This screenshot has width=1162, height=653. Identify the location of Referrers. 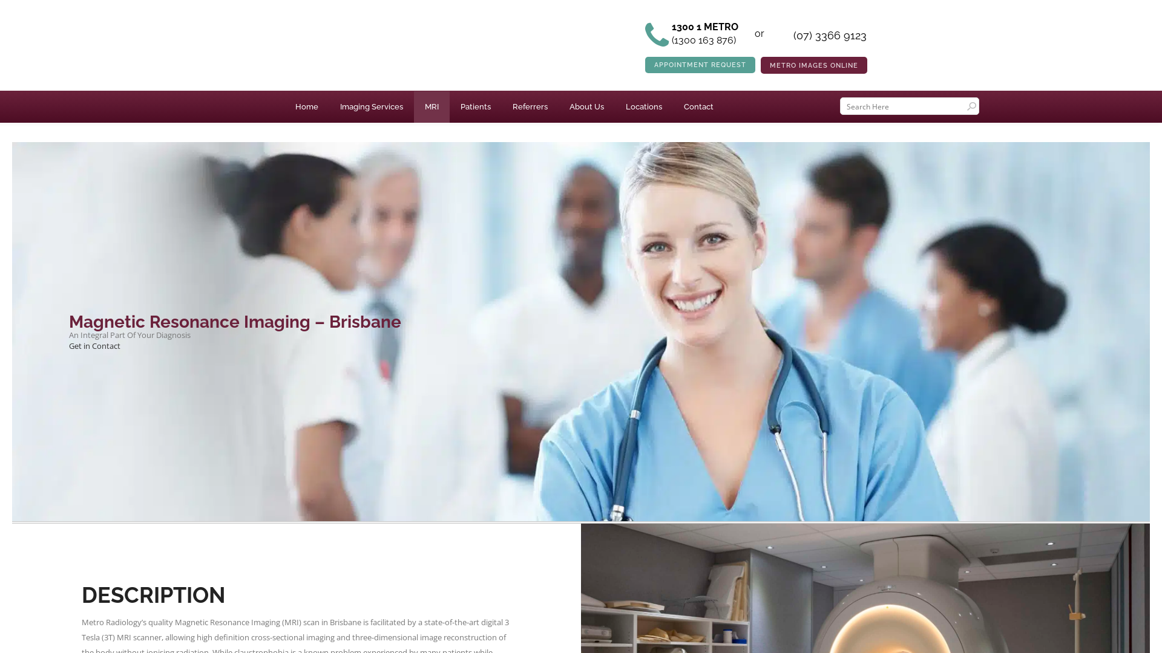
(530, 107).